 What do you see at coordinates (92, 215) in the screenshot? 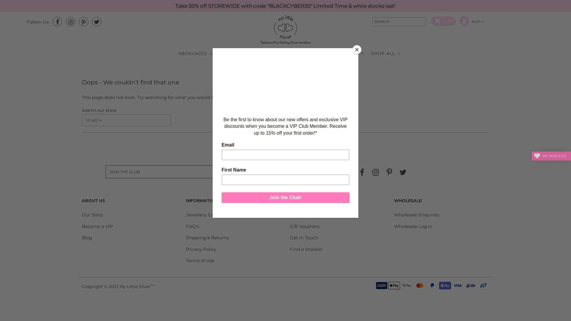
I see `Our Story` at bounding box center [92, 215].